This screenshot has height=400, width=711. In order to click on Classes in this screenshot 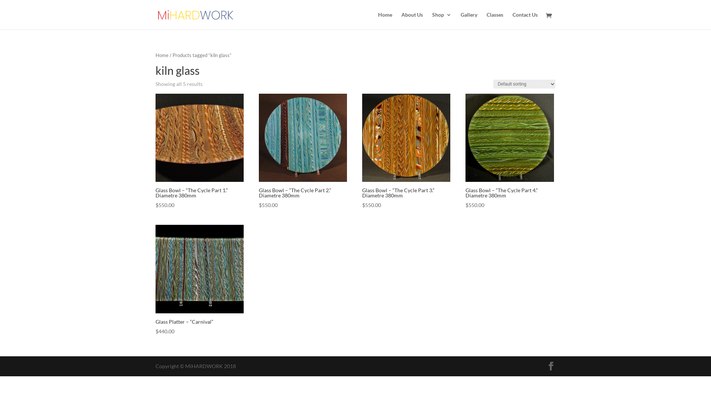, I will do `click(495, 21)`.